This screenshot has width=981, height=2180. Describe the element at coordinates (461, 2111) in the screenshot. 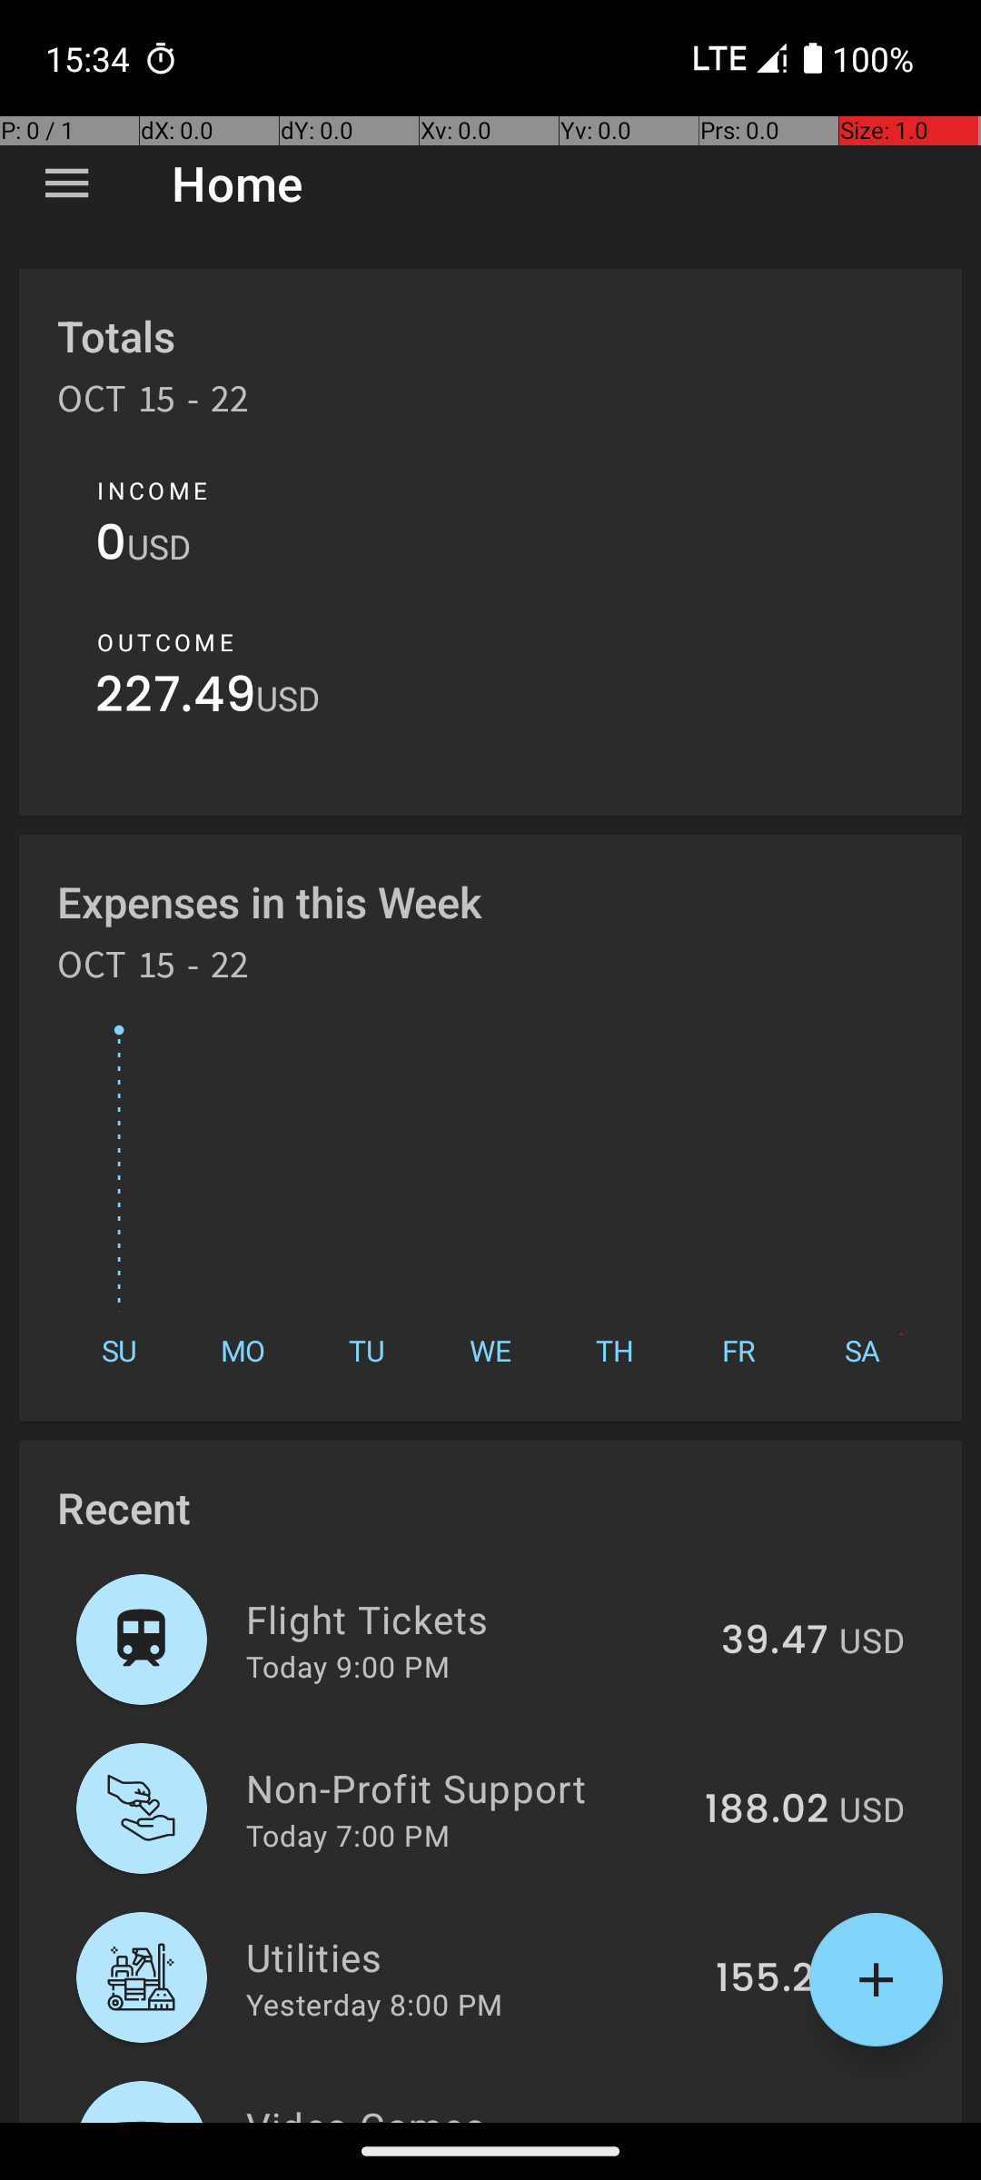

I see `Video Games` at that location.